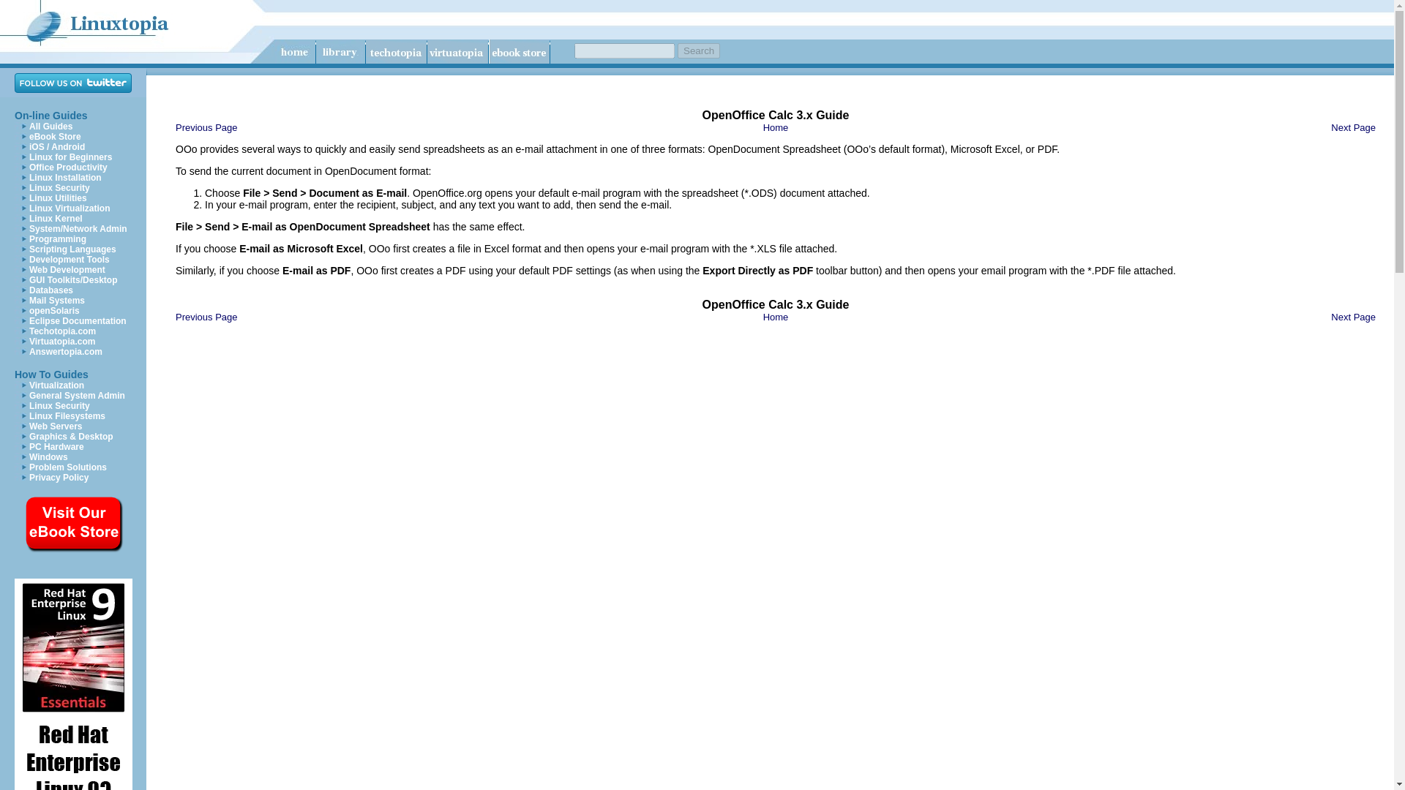 The width and height of the screenshot is (1405, 790). What do you see at coordinates (59, 197) in the screenshot?
I see `Linux Utilities` at bounding box center [59, 197].